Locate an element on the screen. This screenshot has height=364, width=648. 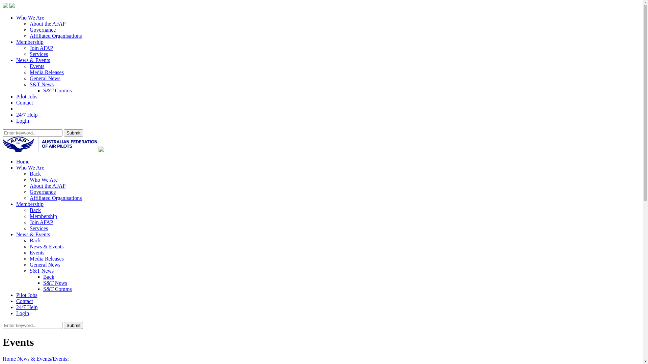
Governance is located at coordinates (43, 30).